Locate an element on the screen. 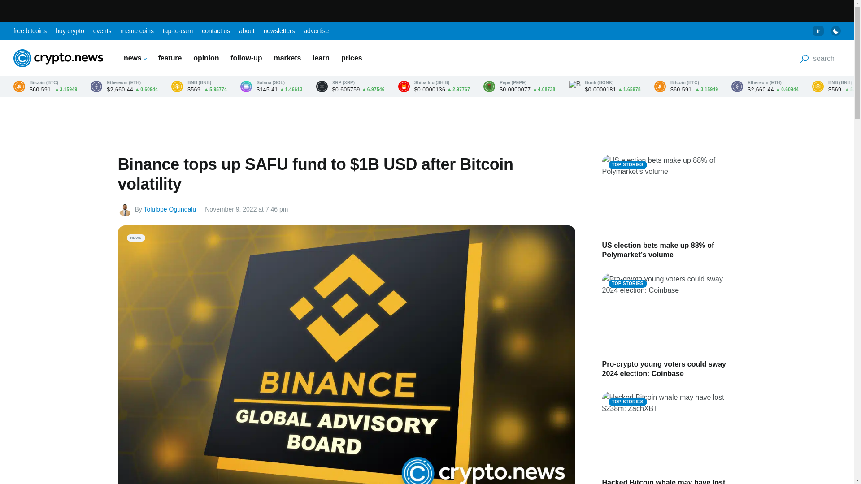  markets is located at coordinates (287, 58).